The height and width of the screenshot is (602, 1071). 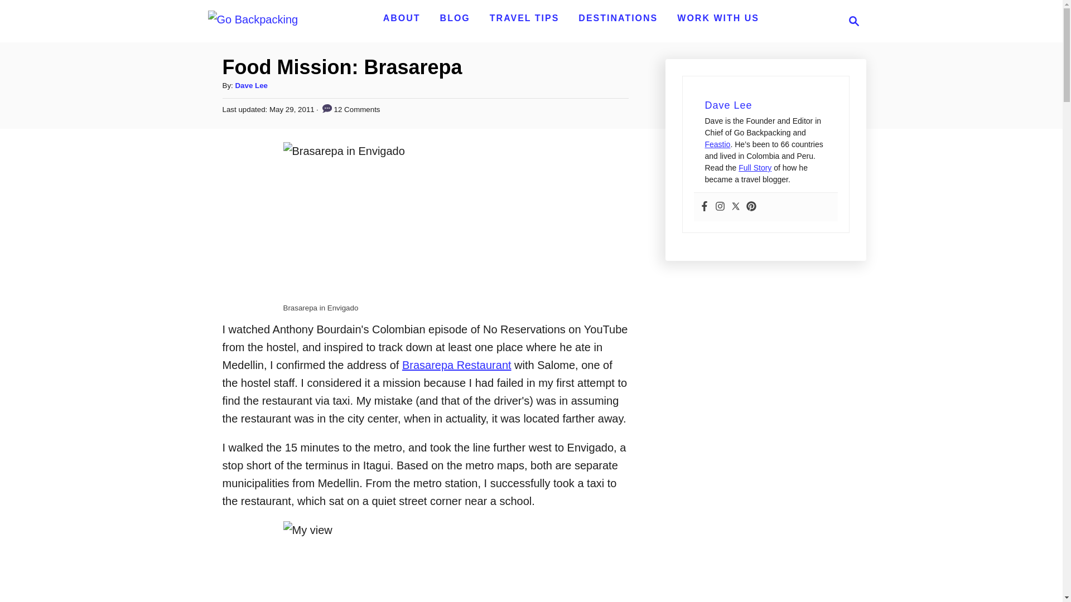 I want to click on About, so click(x=402, y=18).